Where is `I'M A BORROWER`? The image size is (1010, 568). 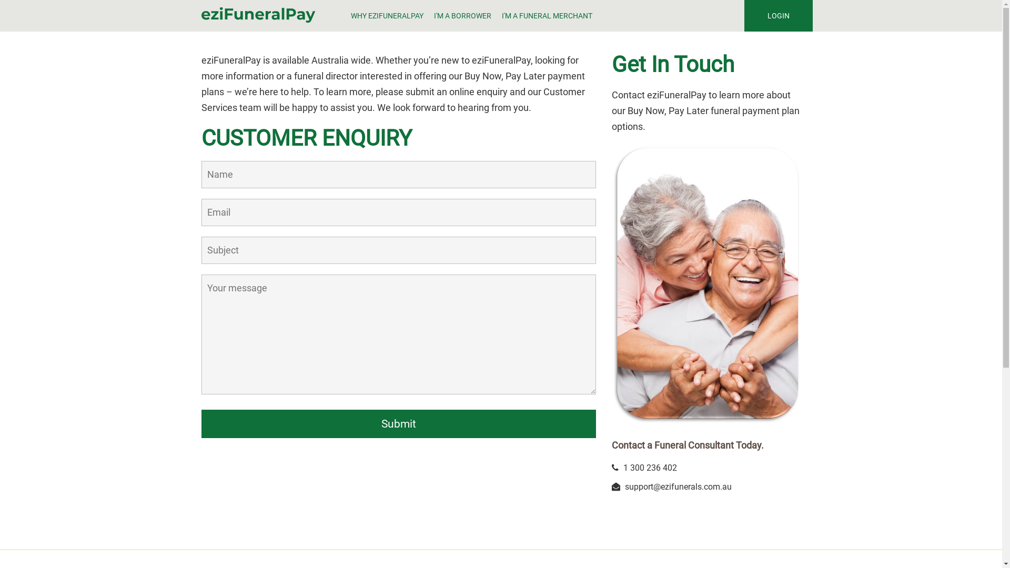
I'M A BORROWER is located at coordinates (463, 16).